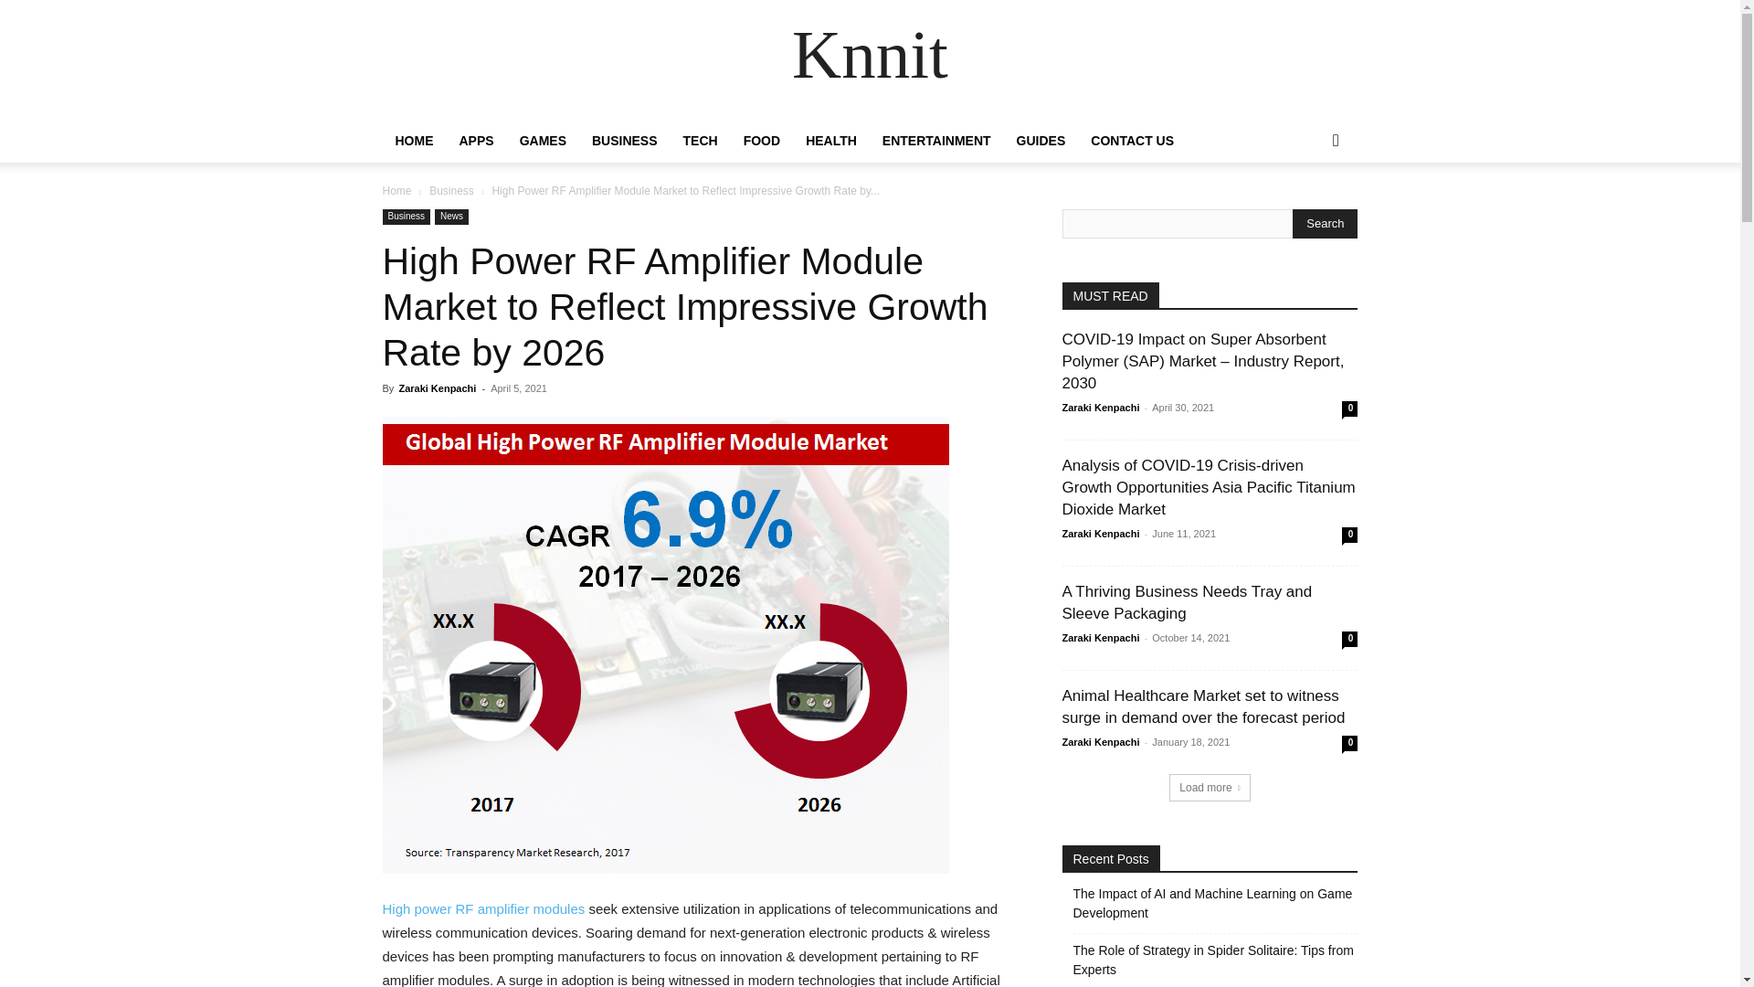  I want to click on High power RF amplifier modules, so click(482, 908).